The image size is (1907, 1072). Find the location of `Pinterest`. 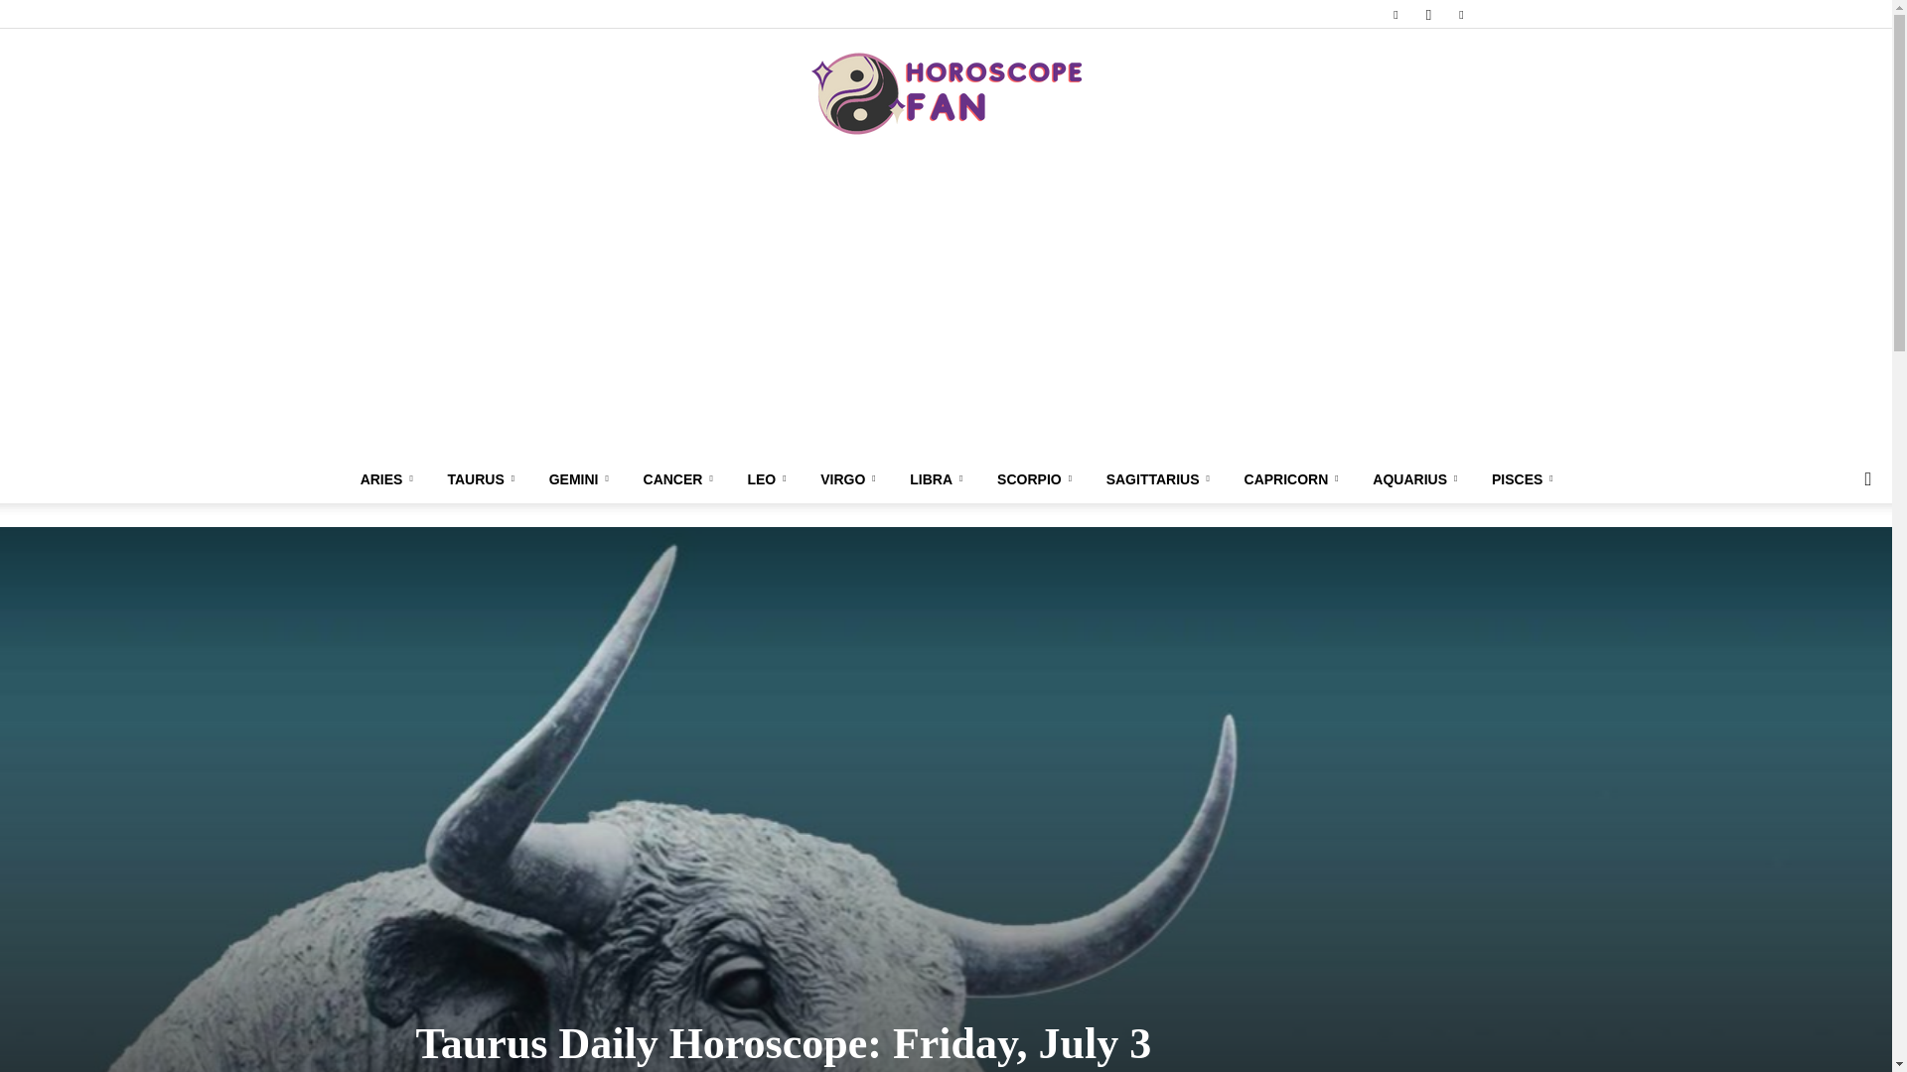

Pinterest is located at coordinates (1460, 14).